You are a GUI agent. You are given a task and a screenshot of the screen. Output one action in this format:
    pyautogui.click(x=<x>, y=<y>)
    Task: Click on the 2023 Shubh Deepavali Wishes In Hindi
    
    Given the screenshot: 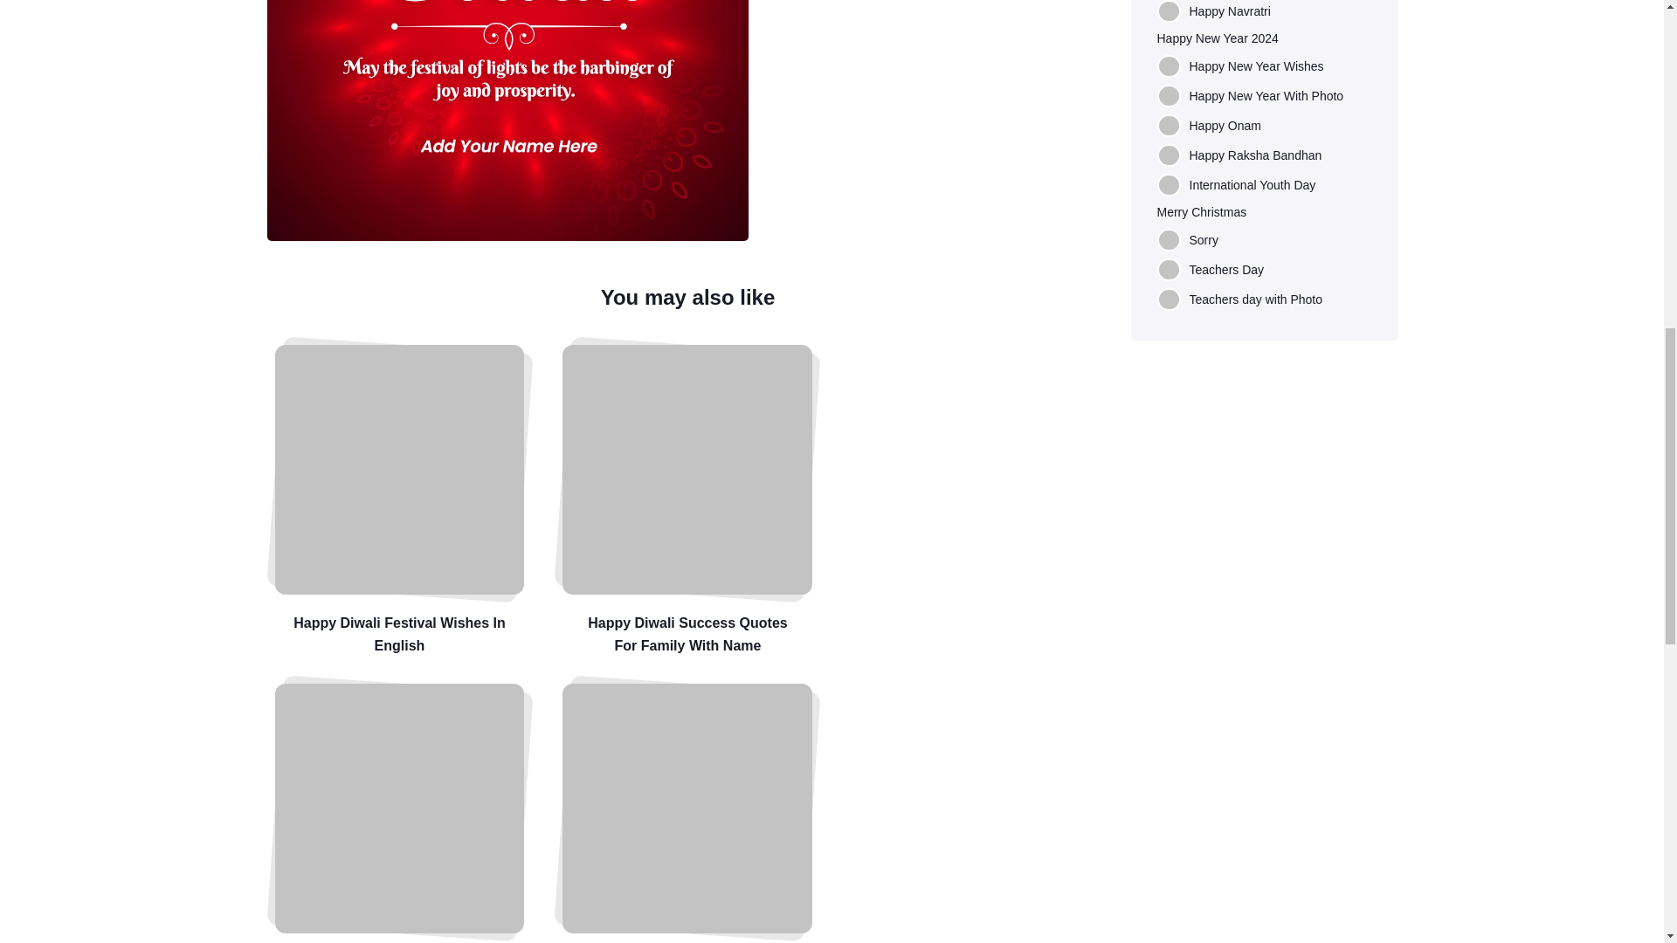 What is the action you would take?
    pyautogui.click(x=398, y=809)
    